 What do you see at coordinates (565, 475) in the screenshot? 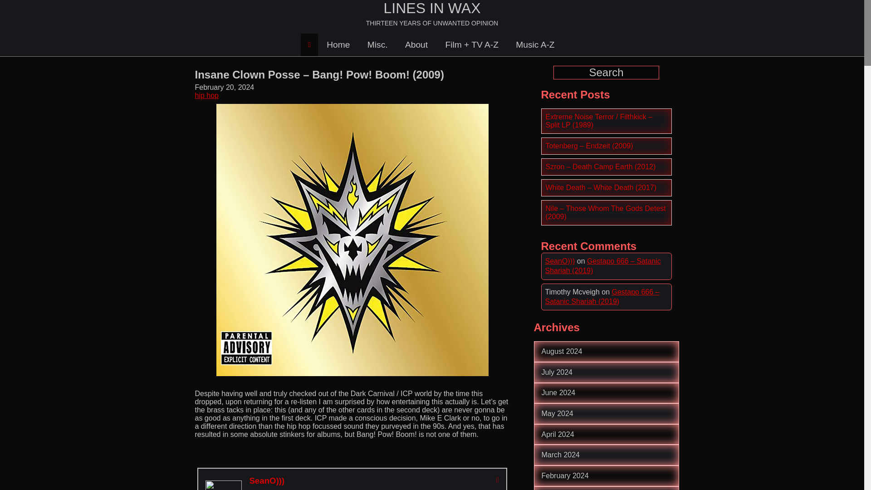
I see `February 2024` at bounding box center [565, 475].